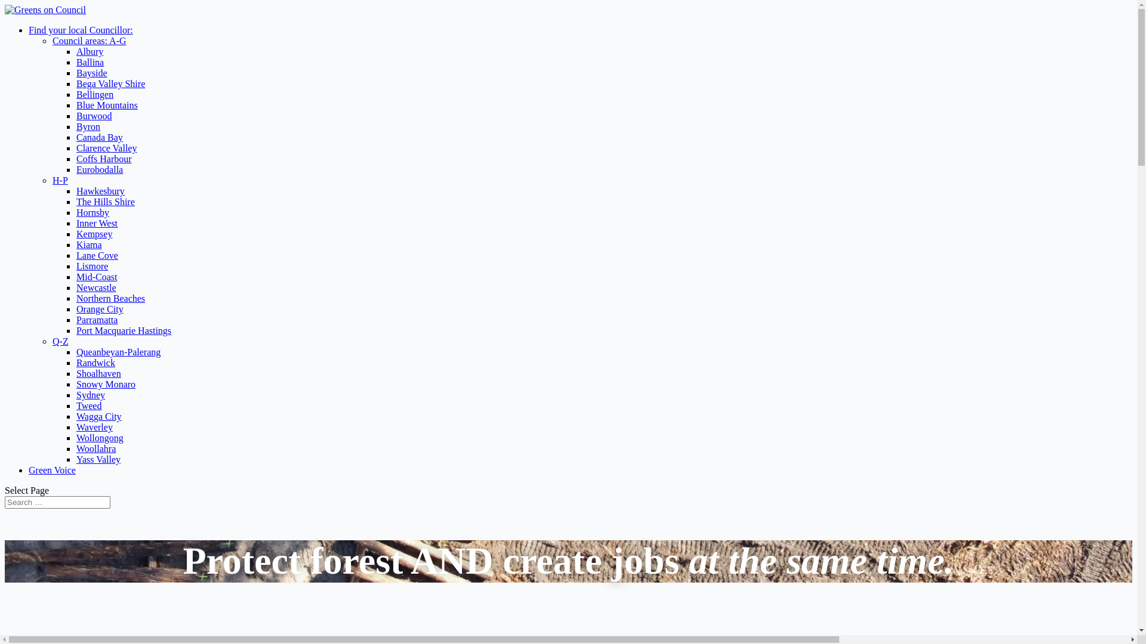 This screenshot has width=1146, height=644. I want to click on Lismore, so click(92, 266).